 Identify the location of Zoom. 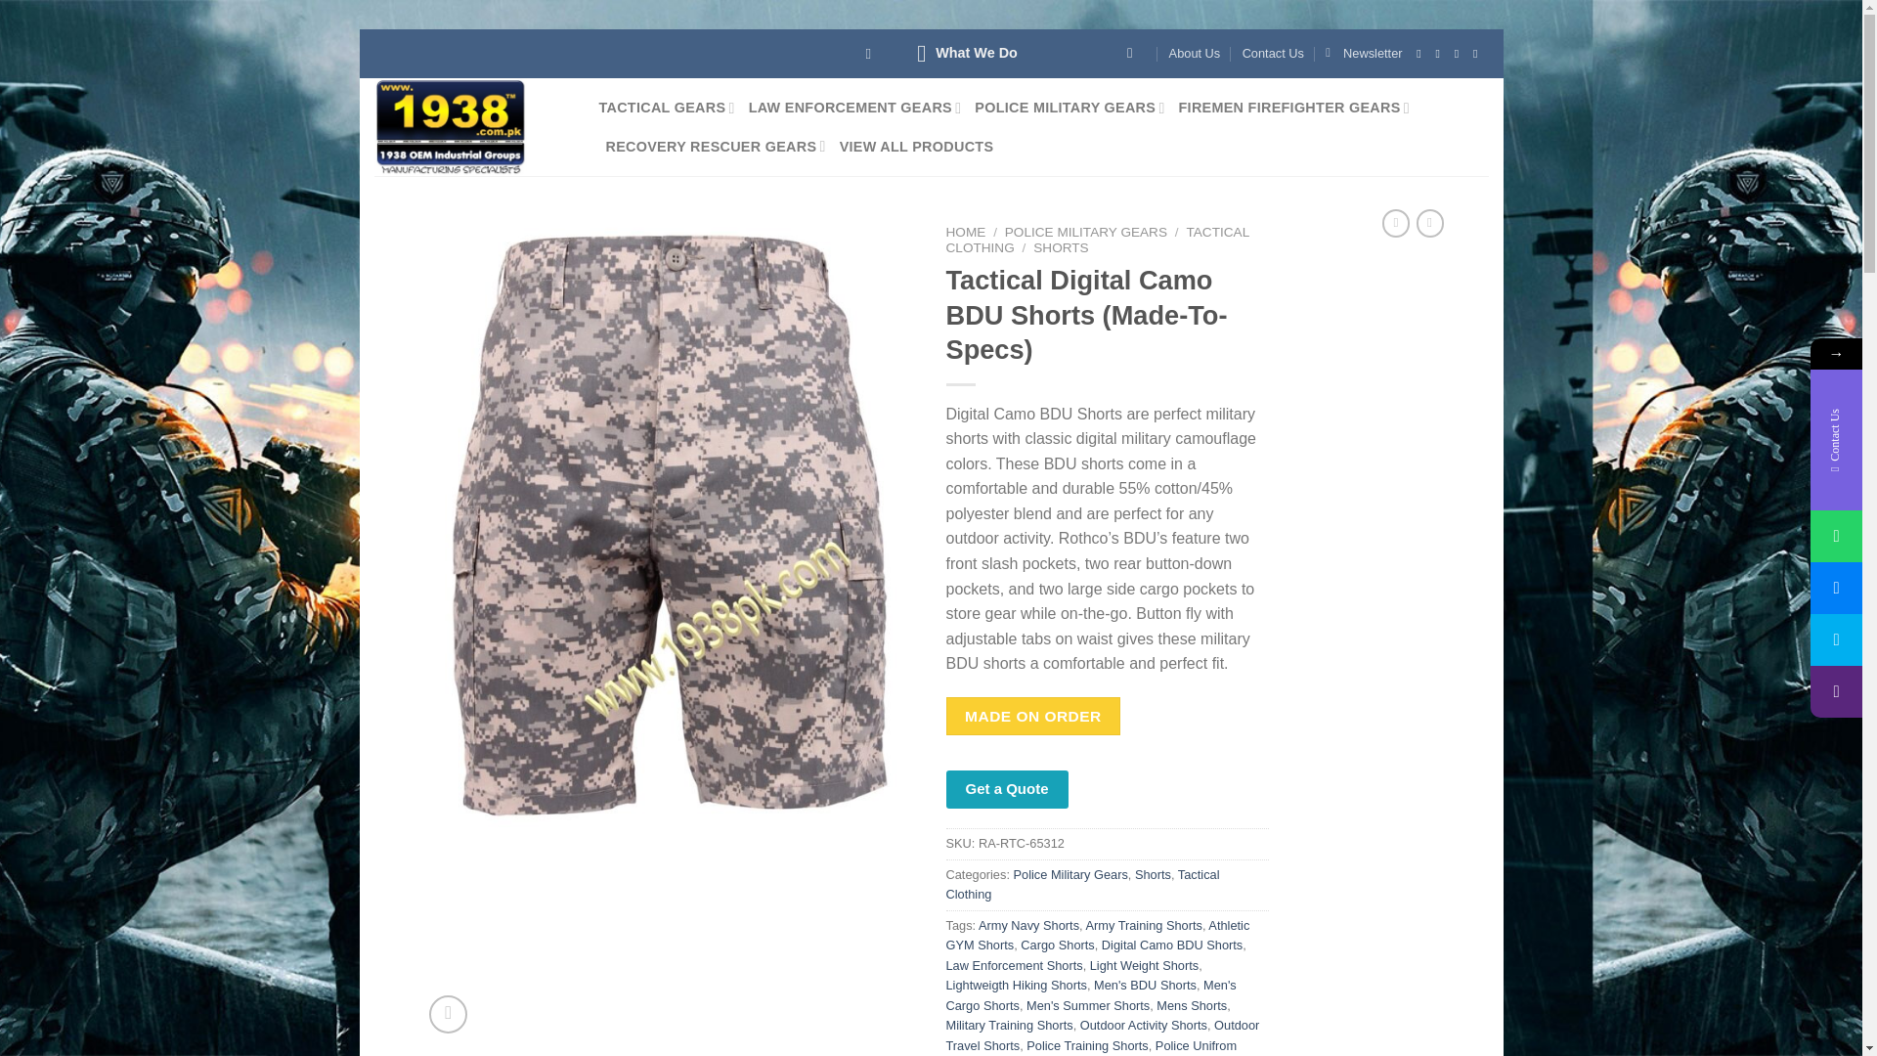
(448, 1015).